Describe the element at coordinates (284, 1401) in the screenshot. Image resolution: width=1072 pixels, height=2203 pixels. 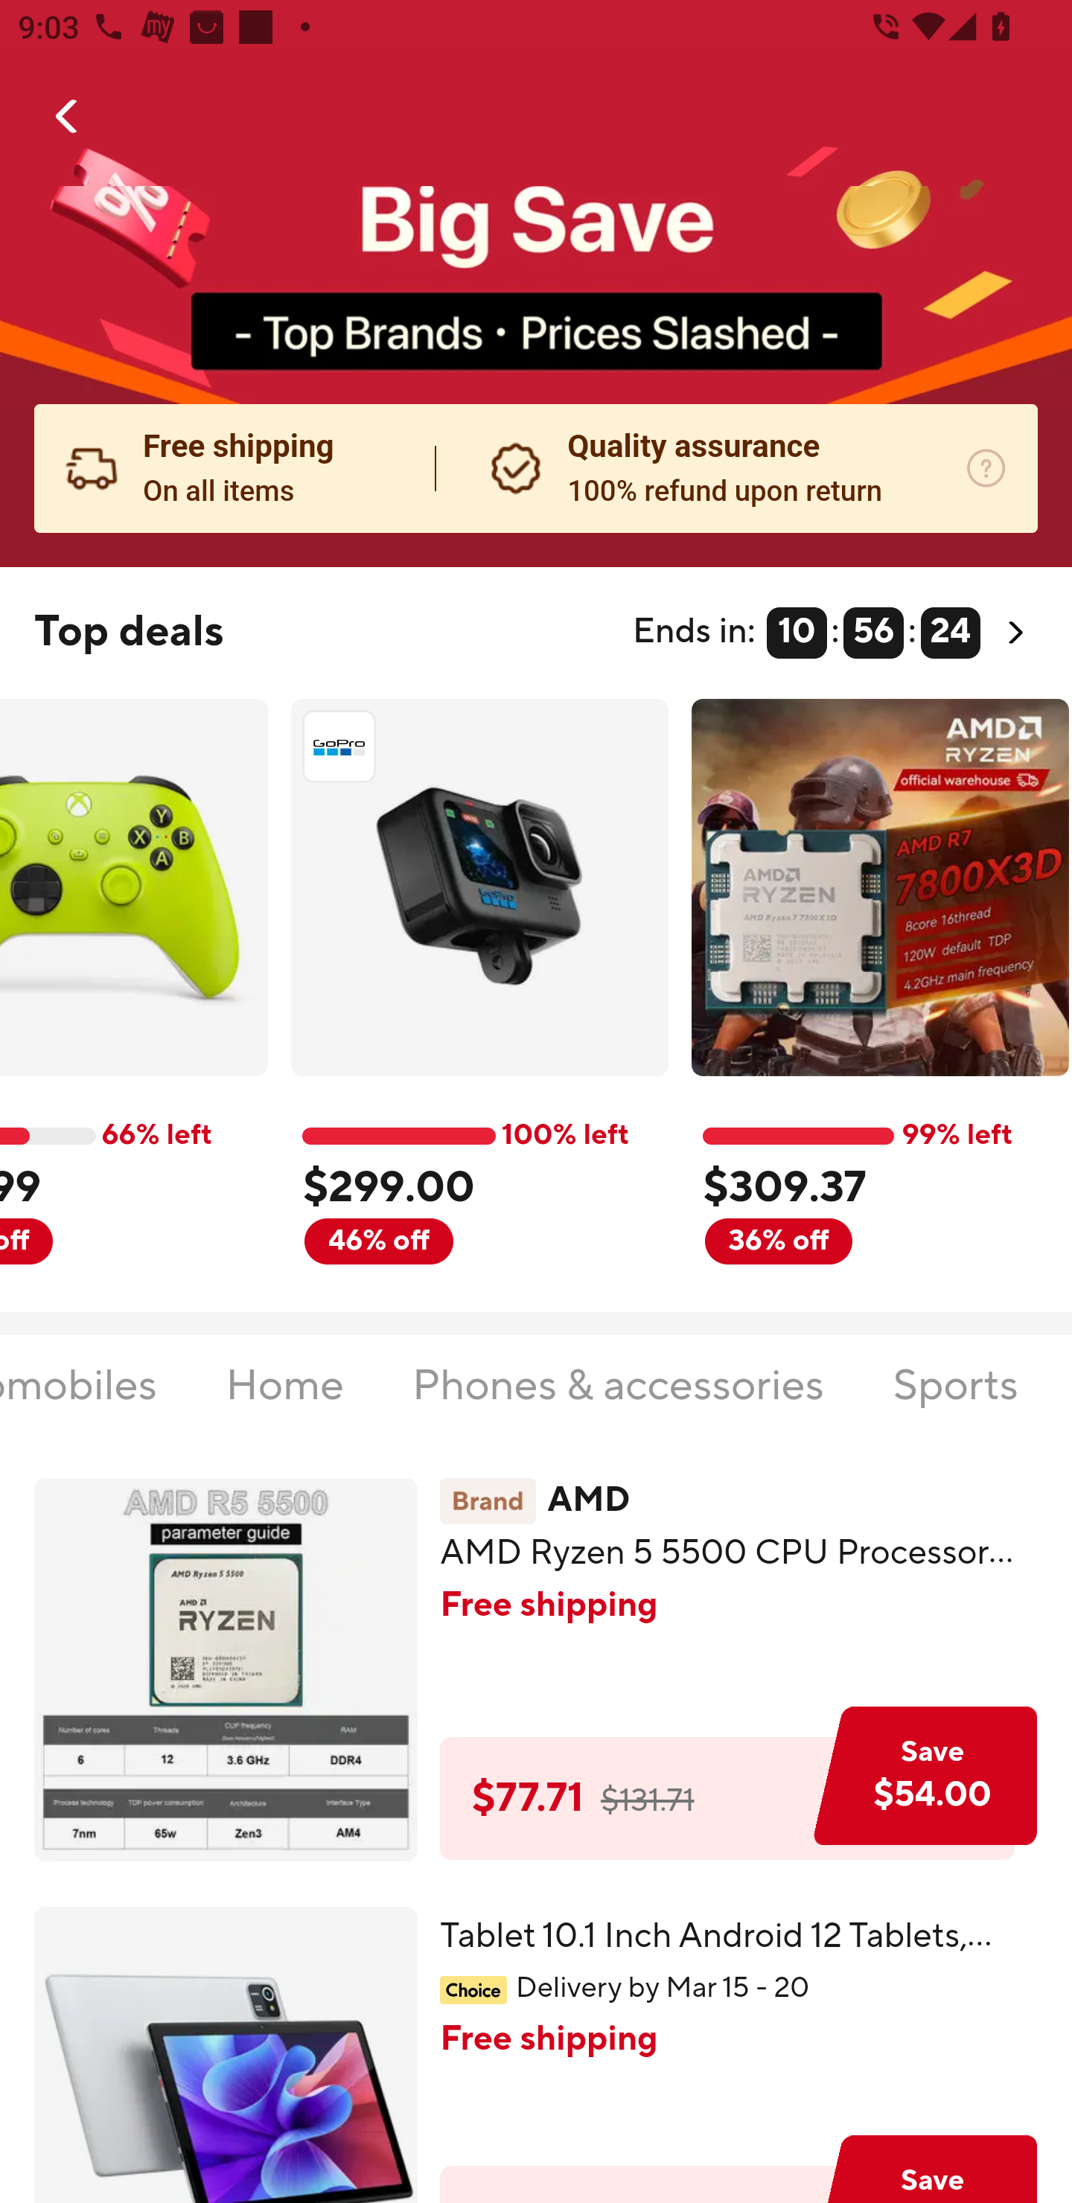
I see `Home` at that location.